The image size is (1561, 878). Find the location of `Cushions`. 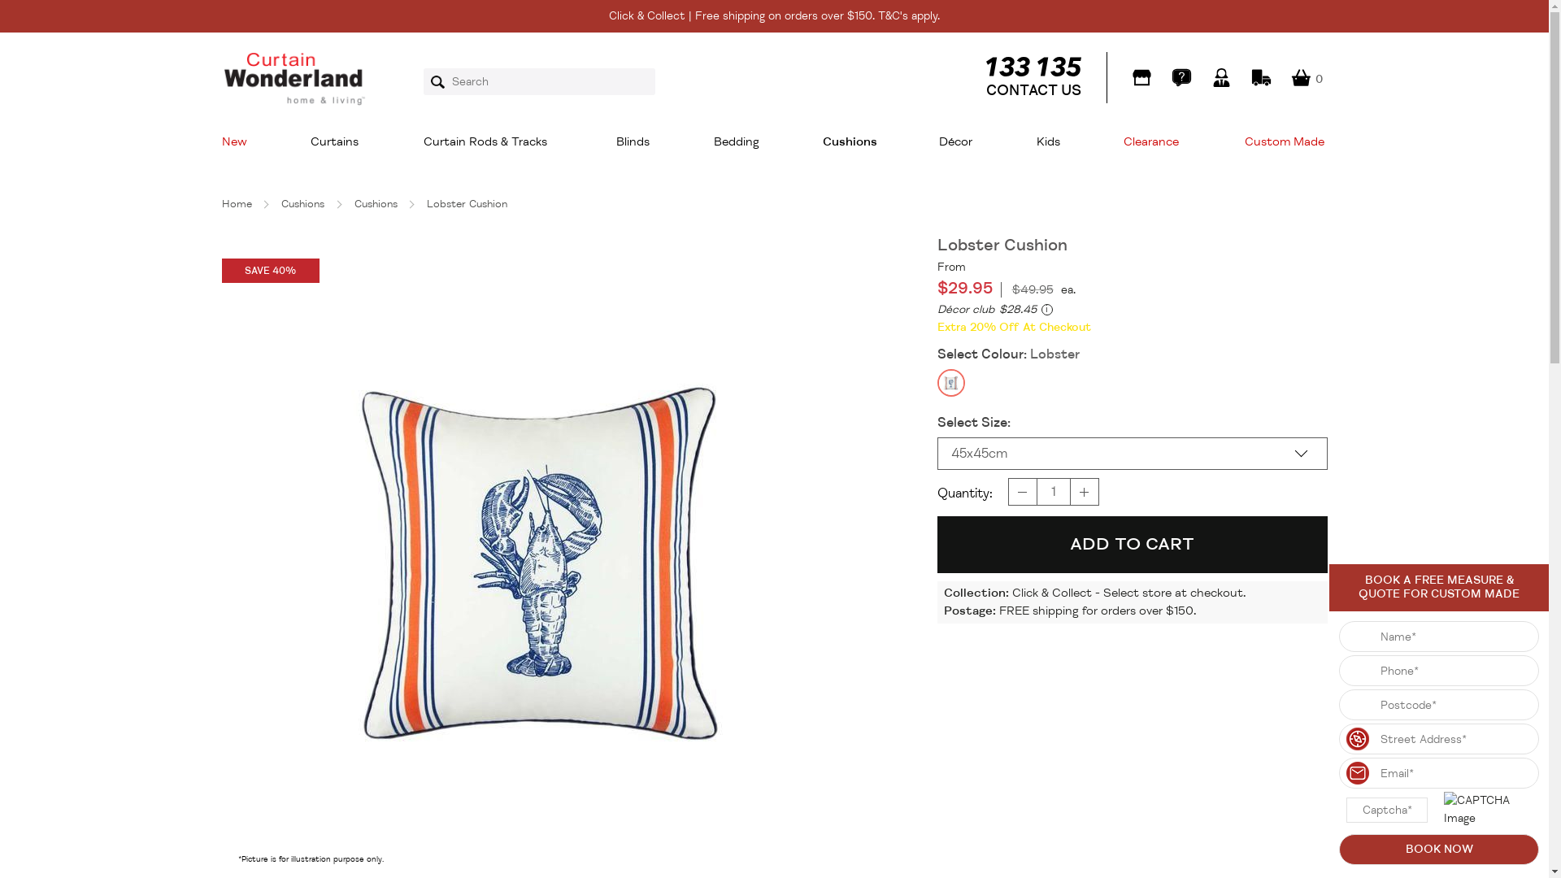

Cushions is located at coordinates (376, 206).